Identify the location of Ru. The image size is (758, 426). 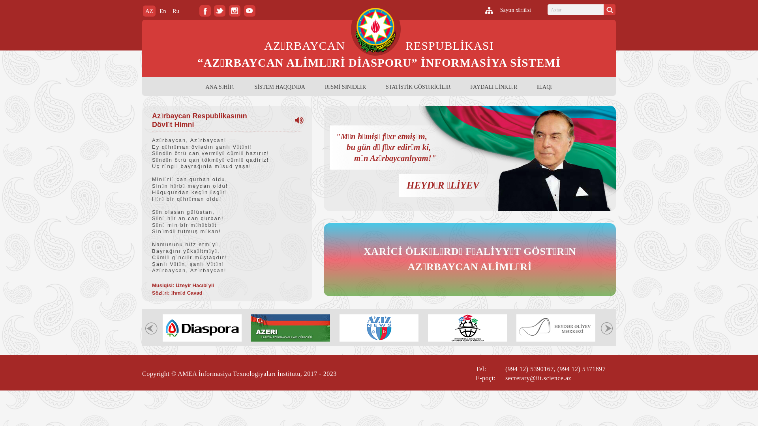
(176, 11).